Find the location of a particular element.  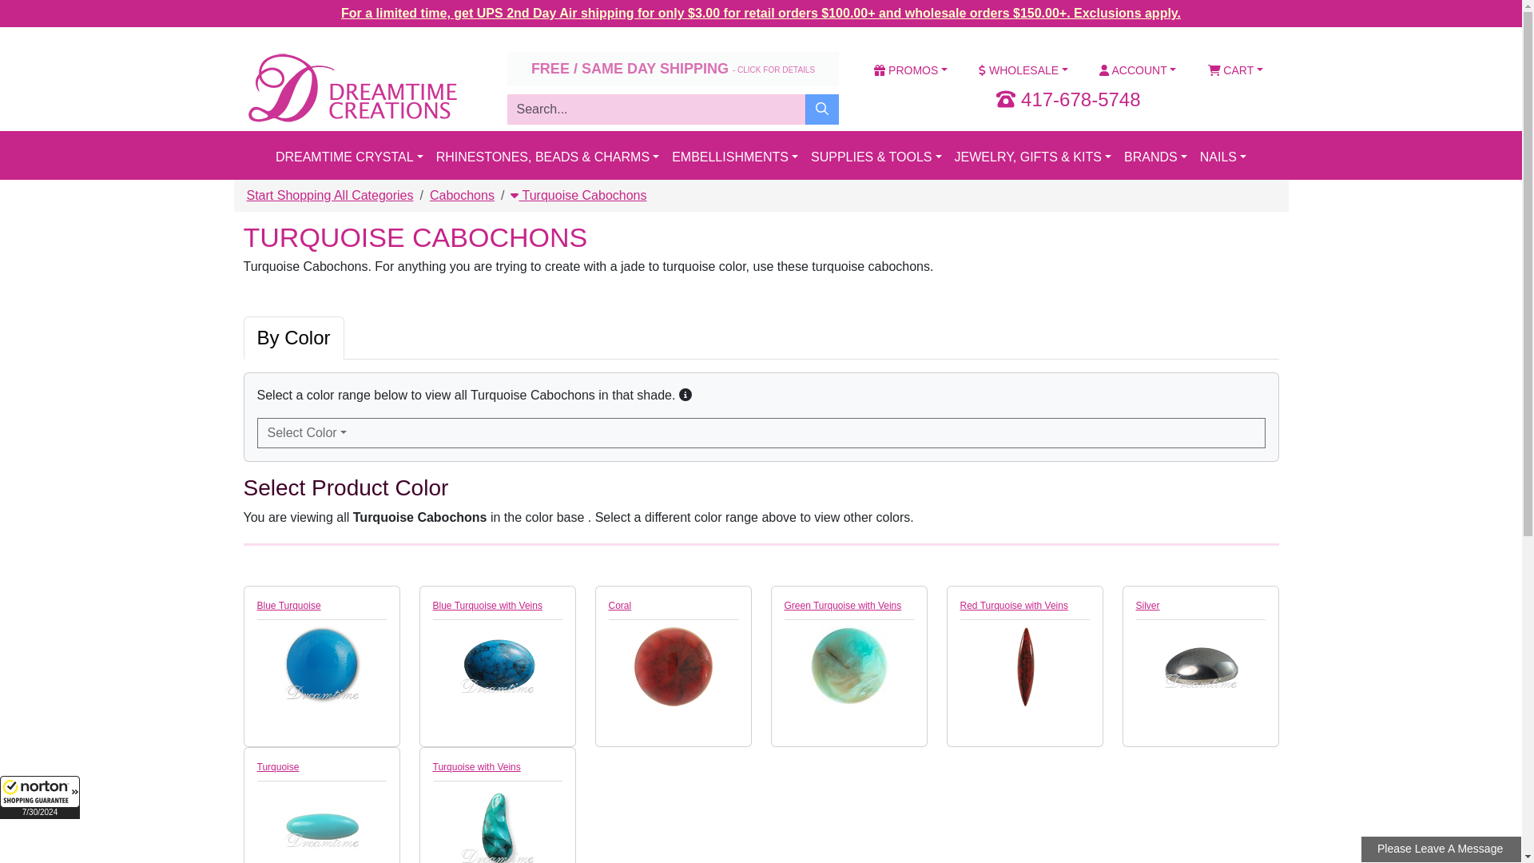

Green Turquoise with Veins is located at coordinates (848, 666).